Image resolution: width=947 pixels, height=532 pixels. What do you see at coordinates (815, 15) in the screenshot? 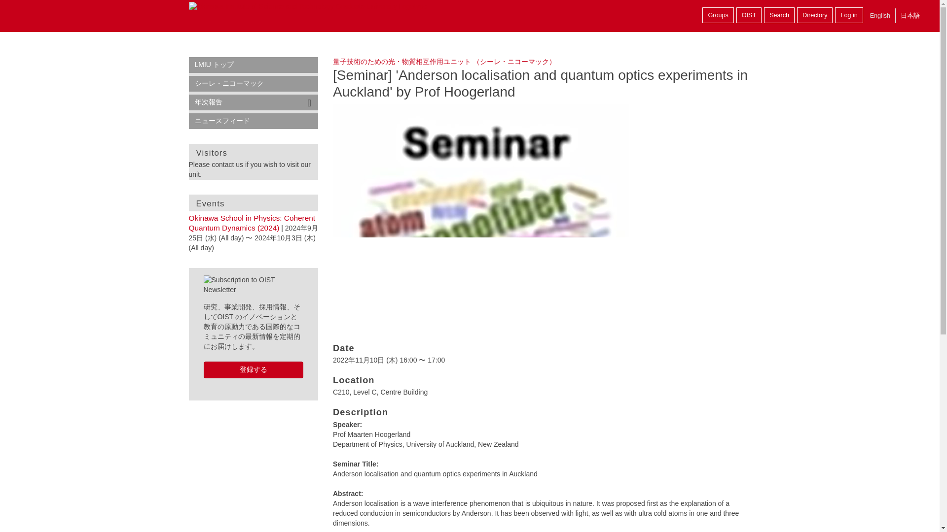
I see `Directory` at bounding box center [815, 15].